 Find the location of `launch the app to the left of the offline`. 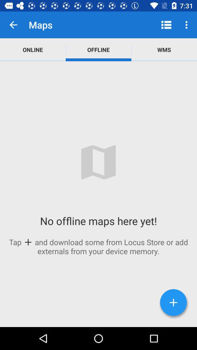

launch the app to the left of the offline is located at coordinates (33, 50).